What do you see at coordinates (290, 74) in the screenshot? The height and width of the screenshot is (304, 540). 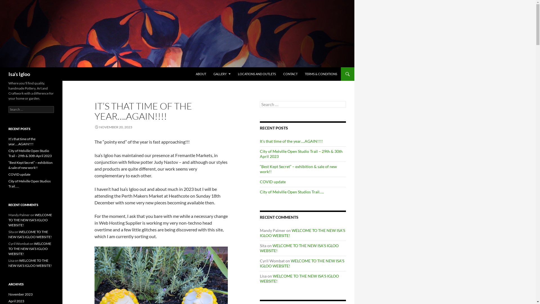 I see `CONTACT` at bounding box center [290, 74].